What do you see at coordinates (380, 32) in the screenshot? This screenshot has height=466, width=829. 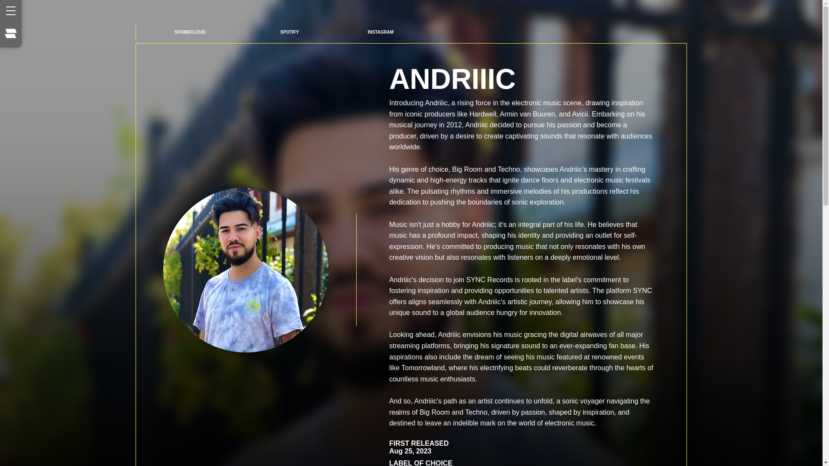 I see `INSTAGRAM` at bounding box center [380, 32].